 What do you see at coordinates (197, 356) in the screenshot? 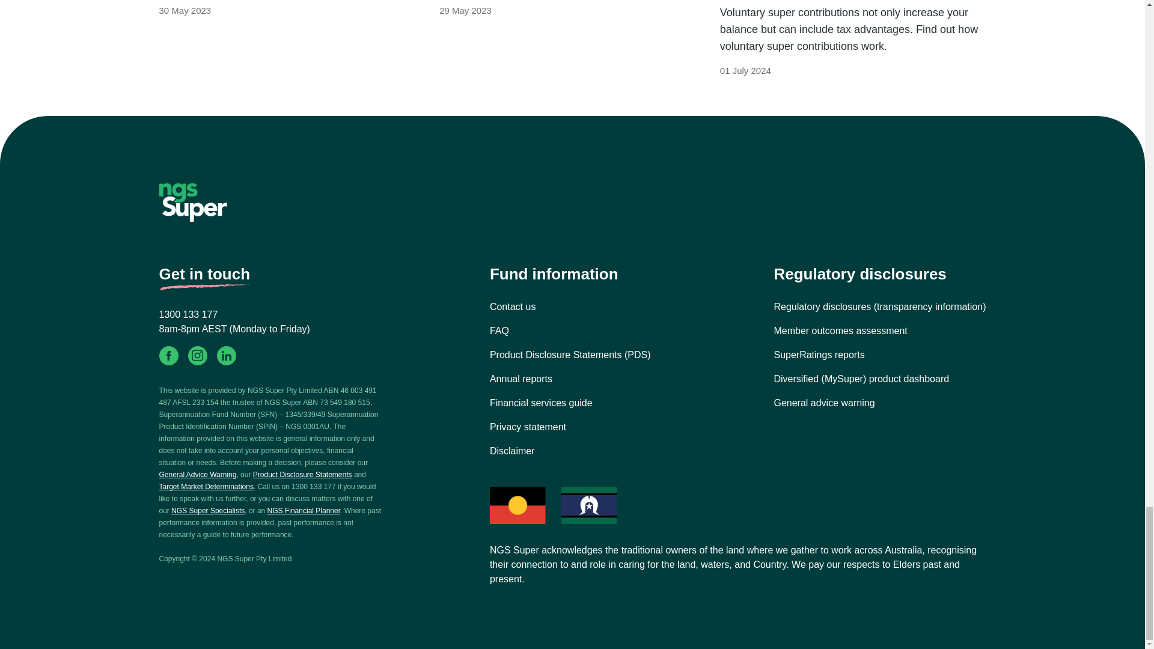
I see `Instagram` at bounding box center [197, 356].